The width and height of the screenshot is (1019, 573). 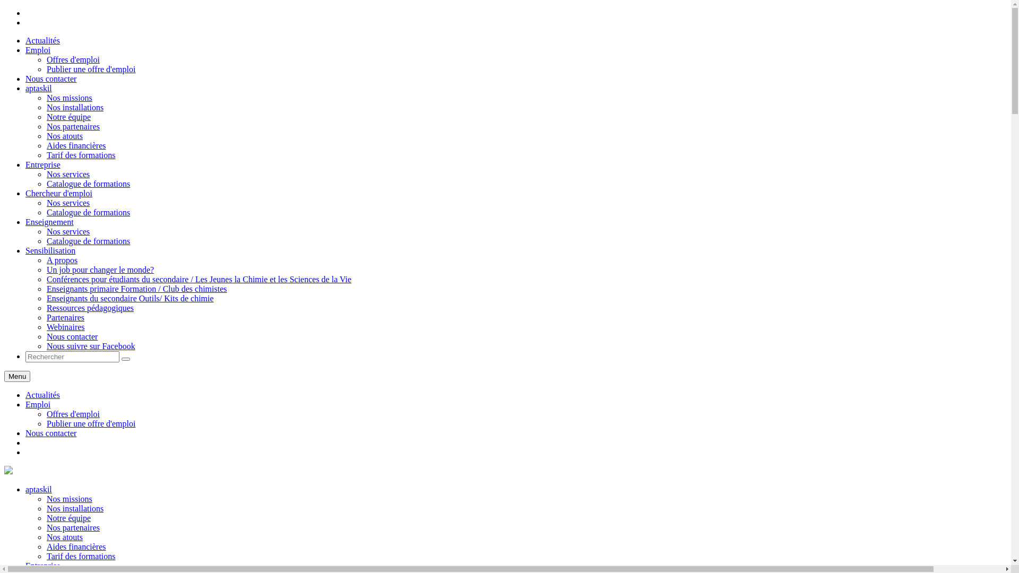 What do you see at coordinates (66, 317) in the screenshot?
I see `Partenaires` at bounding box center [66, 317].